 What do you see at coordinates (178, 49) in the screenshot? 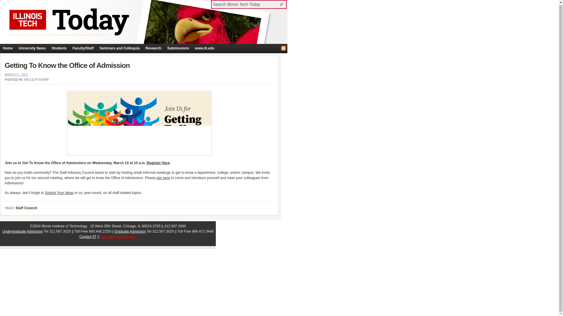
I see `Submissions` at bounding box center [178, 49].